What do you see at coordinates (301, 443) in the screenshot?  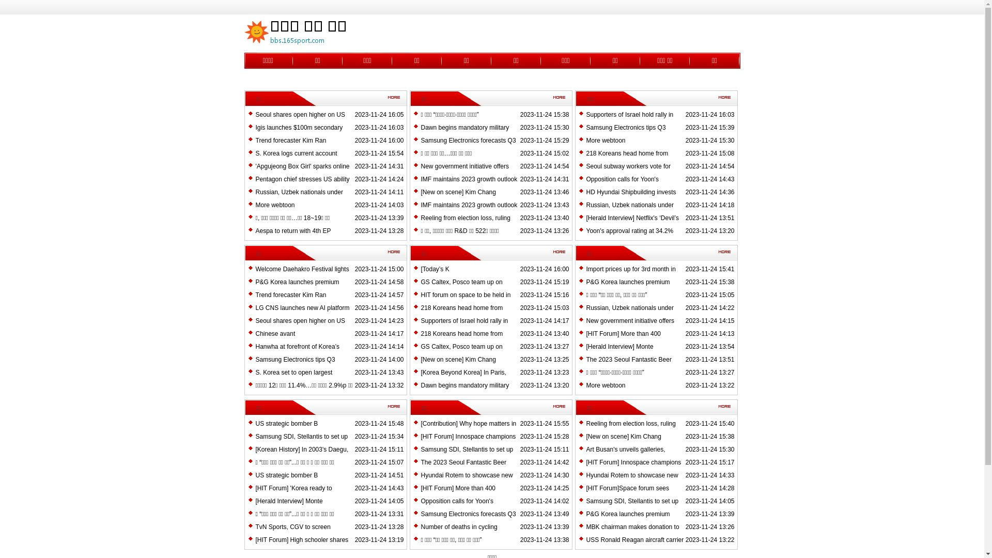 I see `Samsung SDI, Stellantis to set up 2nd JV plant in Indiana` at bounding box center [301, 443].